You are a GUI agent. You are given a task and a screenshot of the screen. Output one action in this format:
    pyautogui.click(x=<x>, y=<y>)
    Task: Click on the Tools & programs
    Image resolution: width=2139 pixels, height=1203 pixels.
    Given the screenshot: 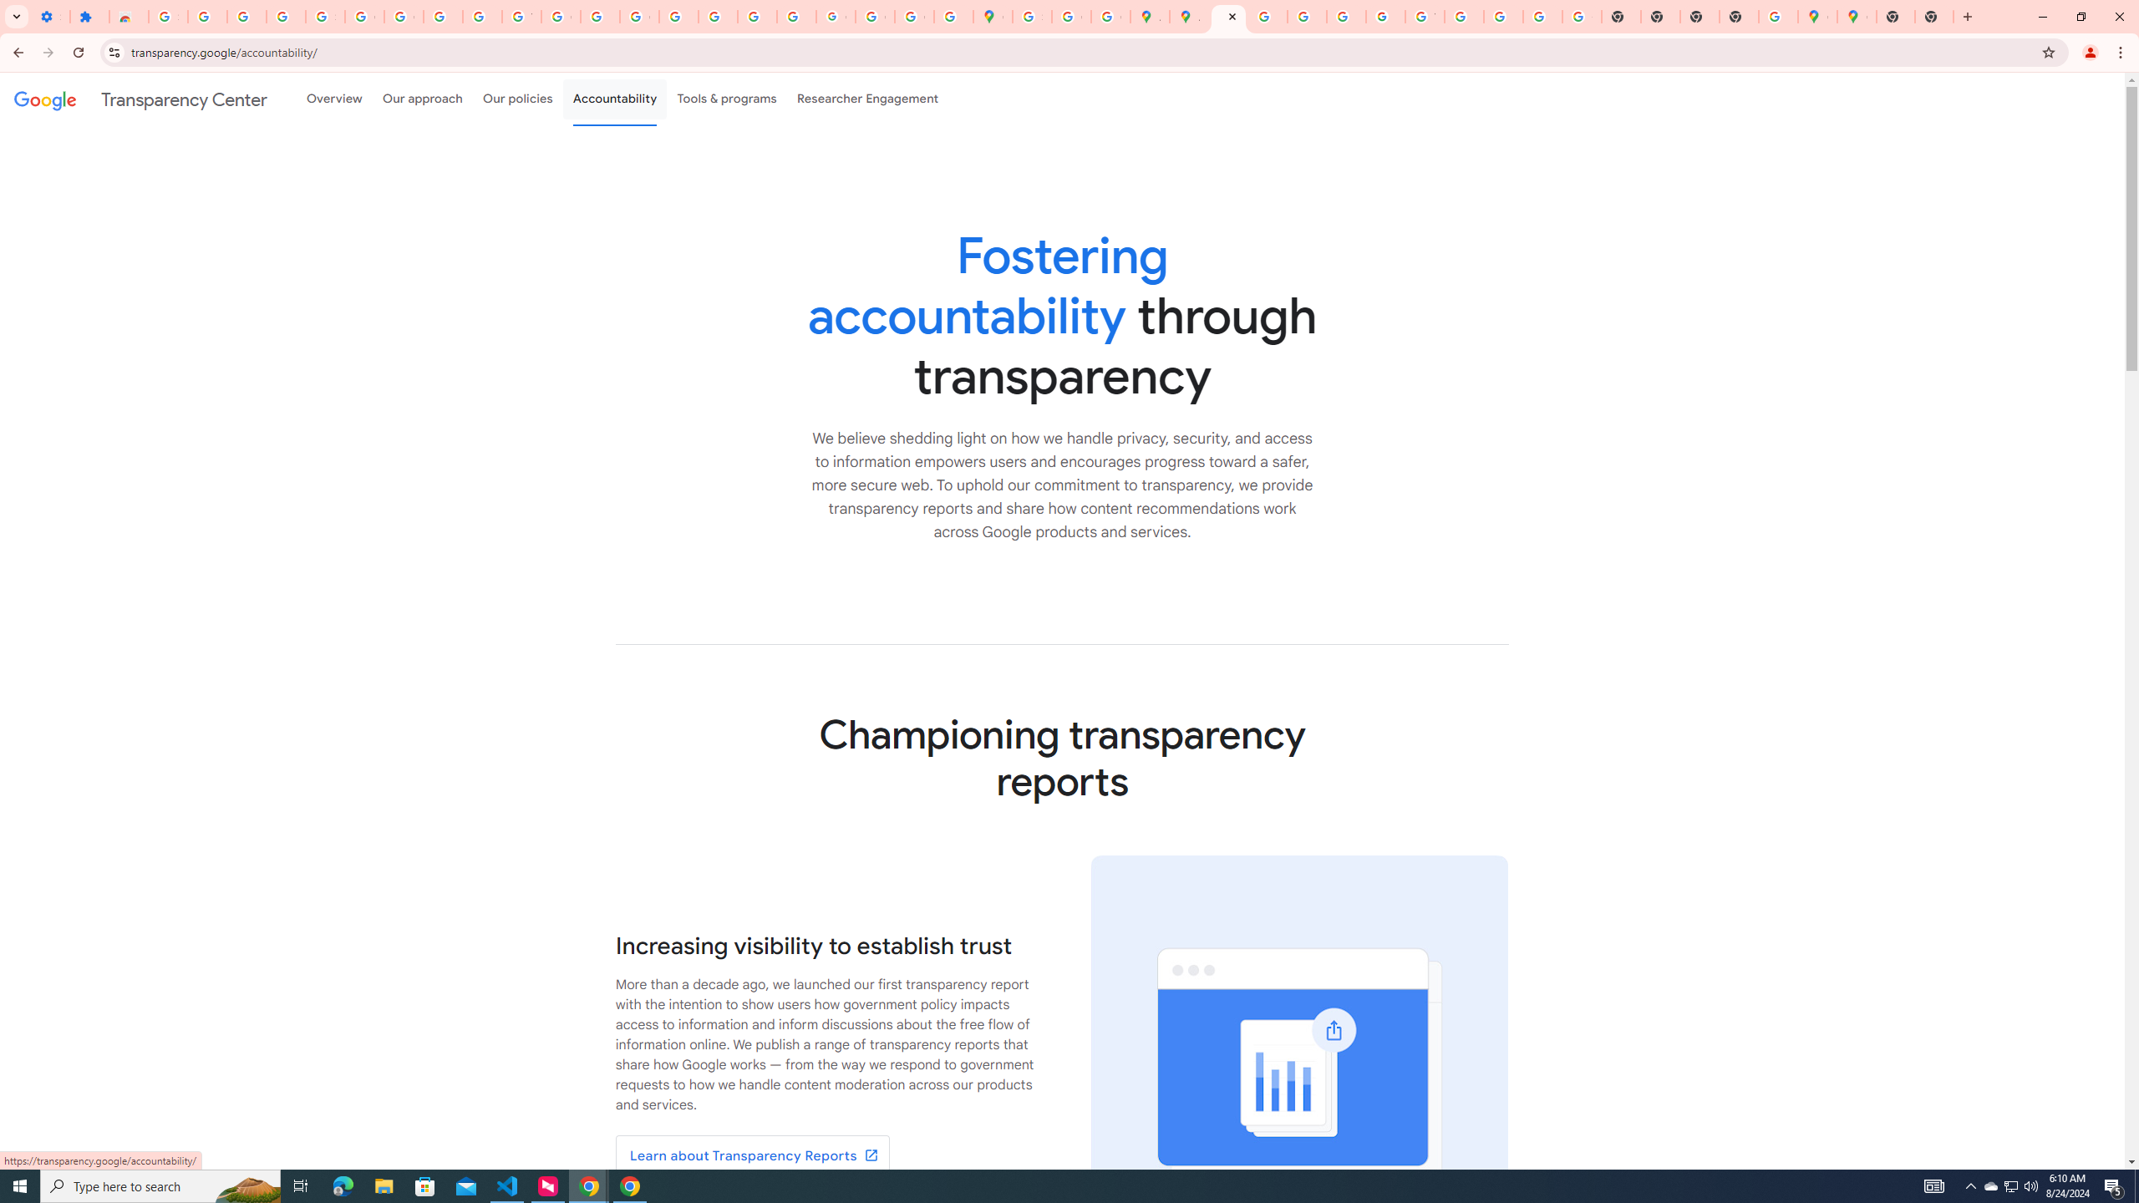 What is the action you would take?
    pyautogui.click(x=727, y=99)
    